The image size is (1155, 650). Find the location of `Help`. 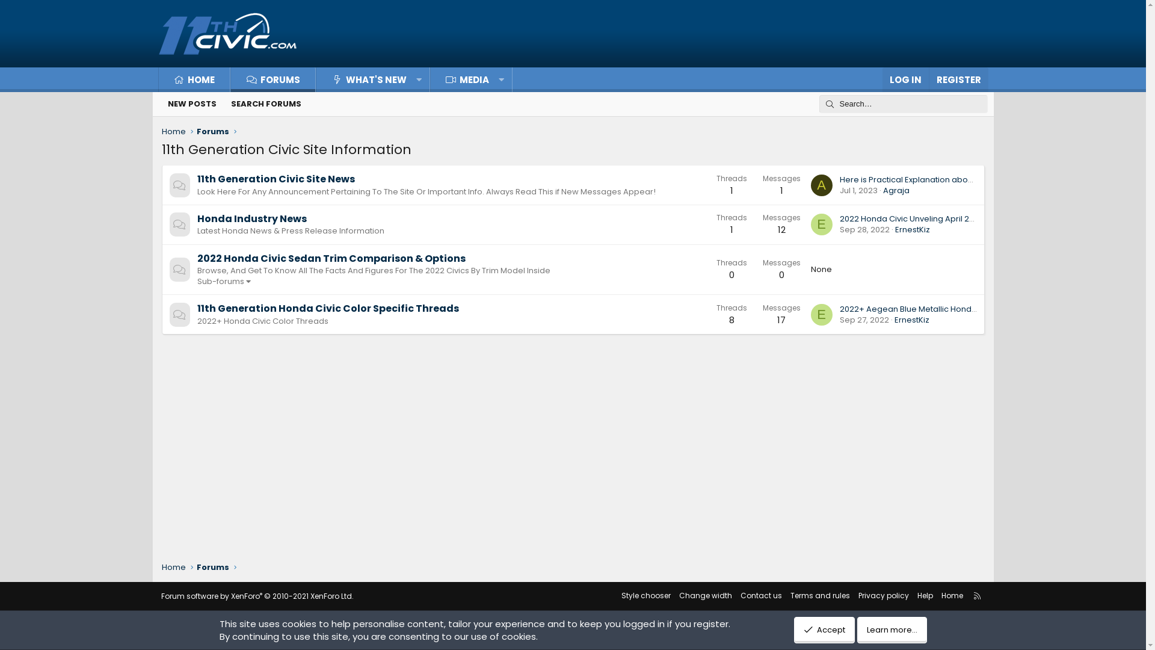

Help is located at coordinates (925, 596).